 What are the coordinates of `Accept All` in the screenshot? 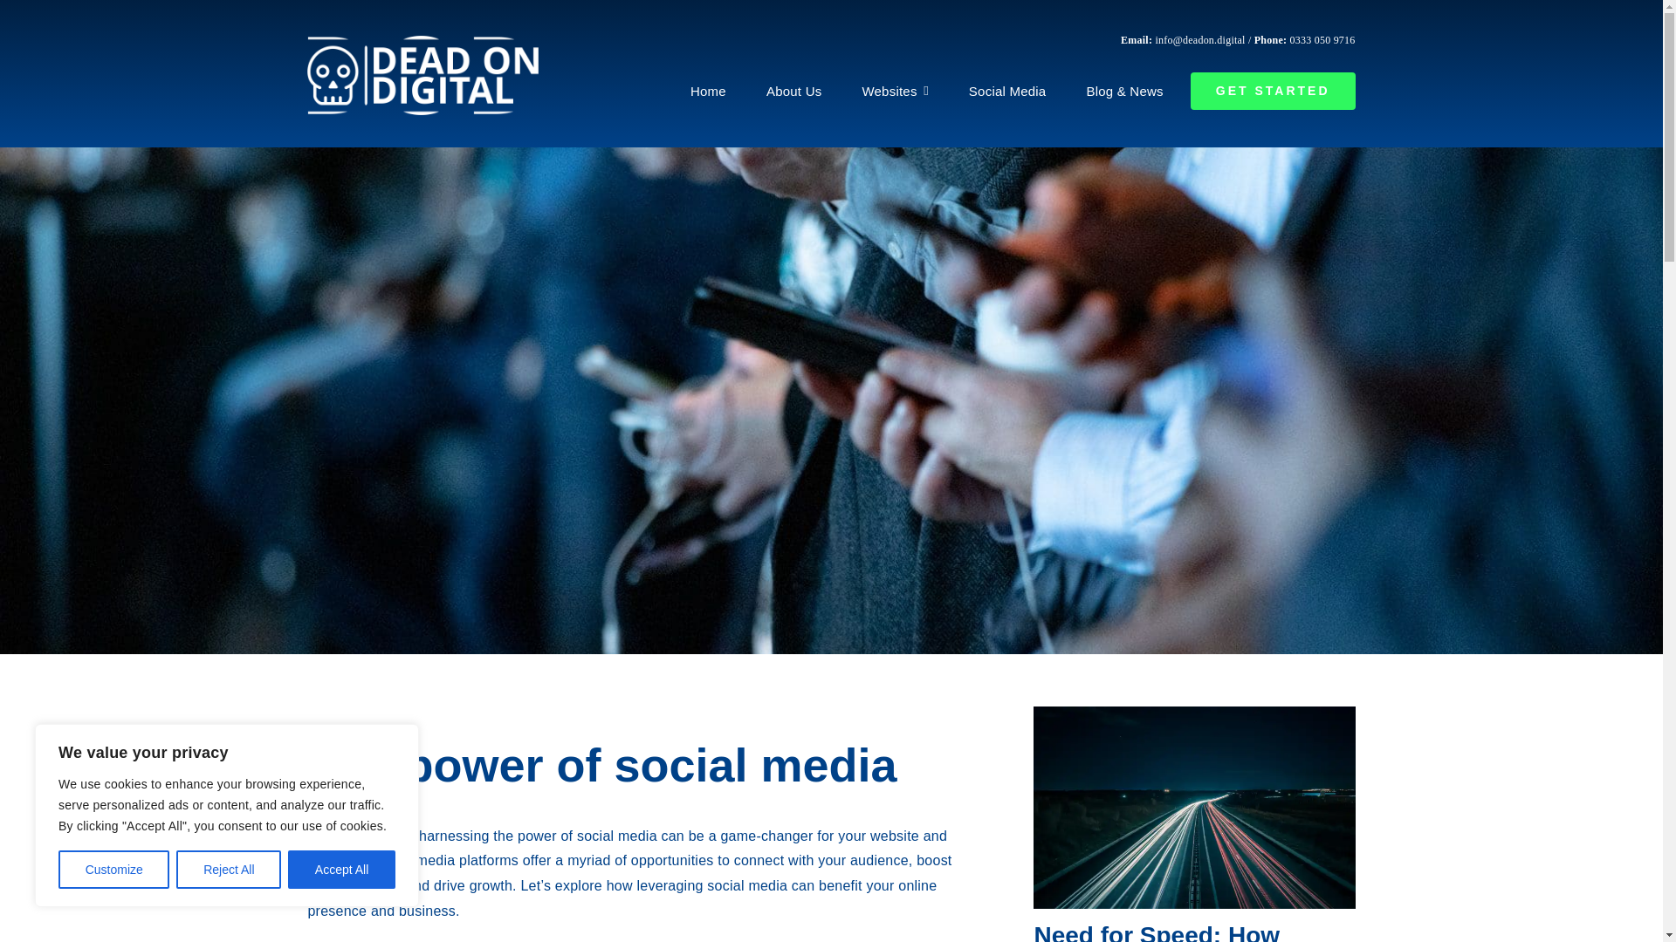 It's located at (342, 870).